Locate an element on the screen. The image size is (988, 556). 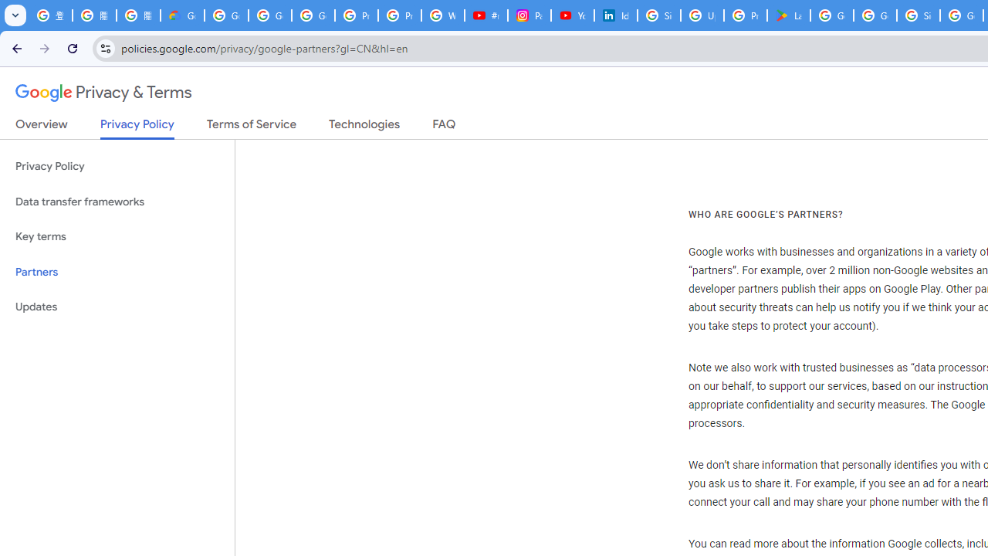
Technologies is located at coordinates (364, 127).